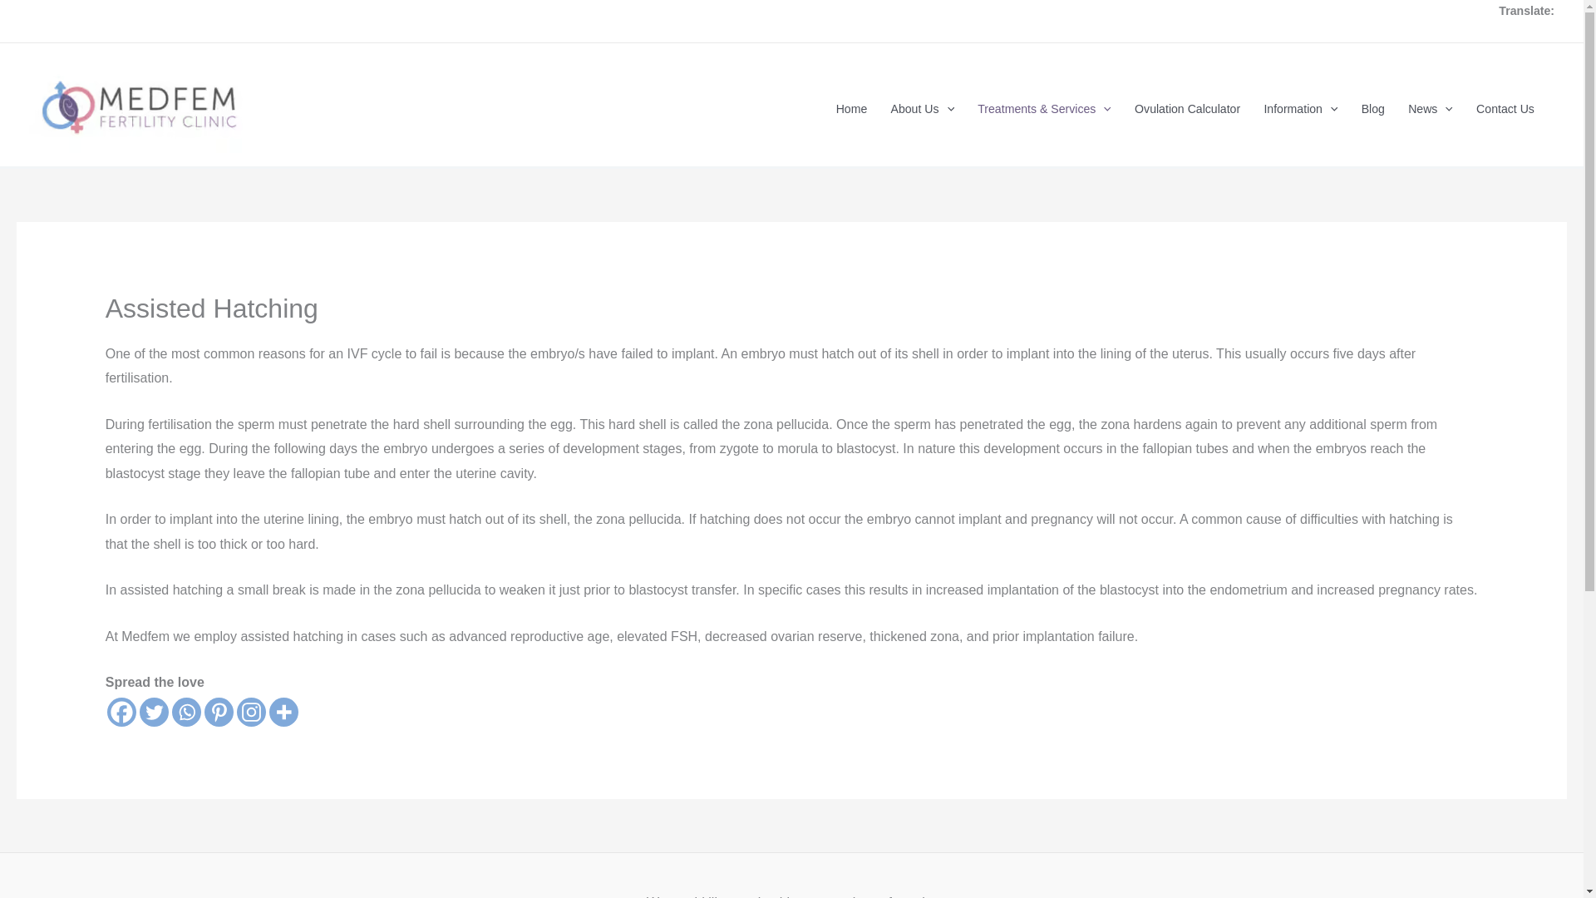 This screenshot has height=898, width=1596. What do you see at coordinates (218, 712) in the screenshot?
I see `Pinterest` at bounding box center [218, 712].